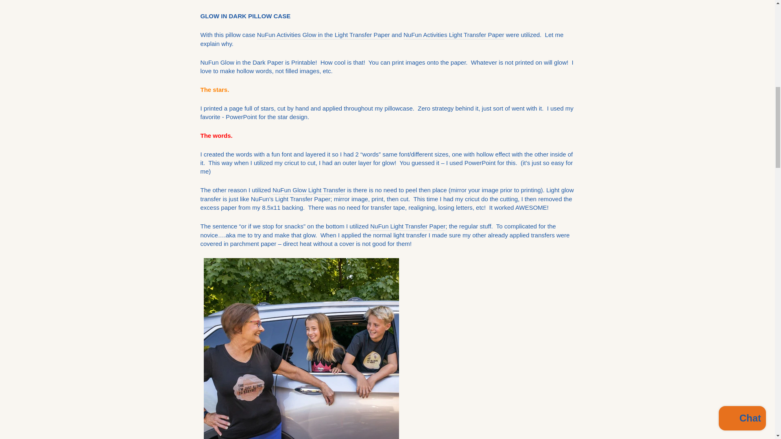  What do you see at coordinates (309, 190) in the screenshot?
I see `Glow in dark` at bounding box center [309, 190].